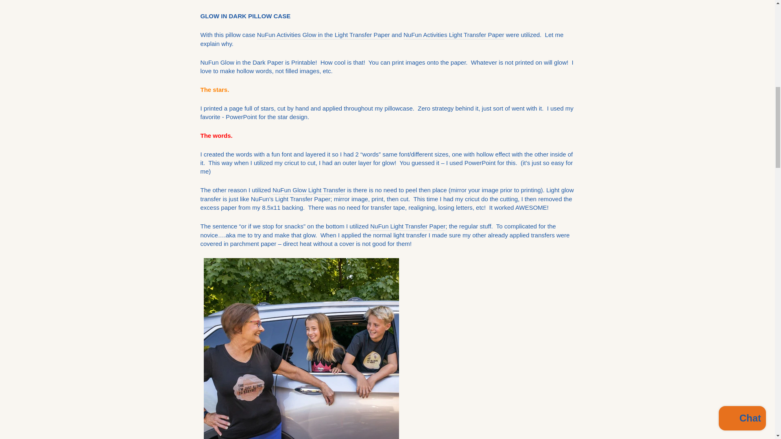  What do you see at coordinates (309, 190) in the screenshot?
I see `Glow in dark` at bounding box center [309, 190].